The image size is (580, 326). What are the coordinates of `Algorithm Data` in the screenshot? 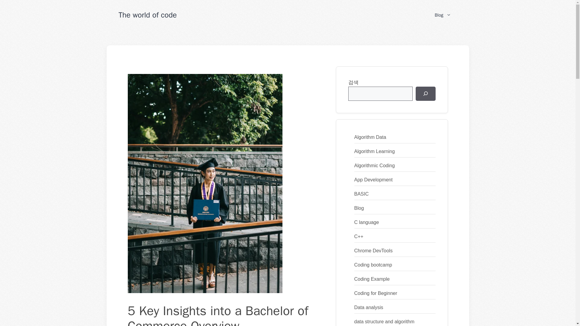 It's located at (370, 137).